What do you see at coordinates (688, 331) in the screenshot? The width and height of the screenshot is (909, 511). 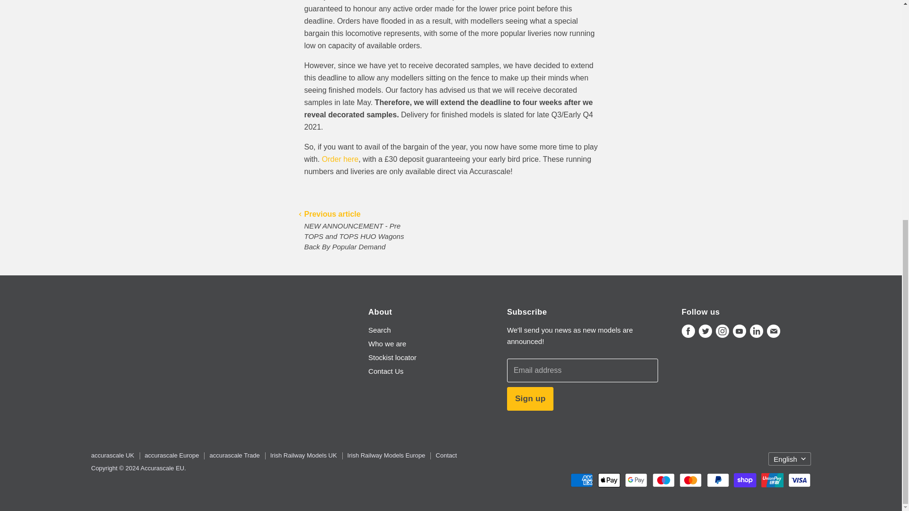 I see `Facebook` at bounding box center [688, 331].